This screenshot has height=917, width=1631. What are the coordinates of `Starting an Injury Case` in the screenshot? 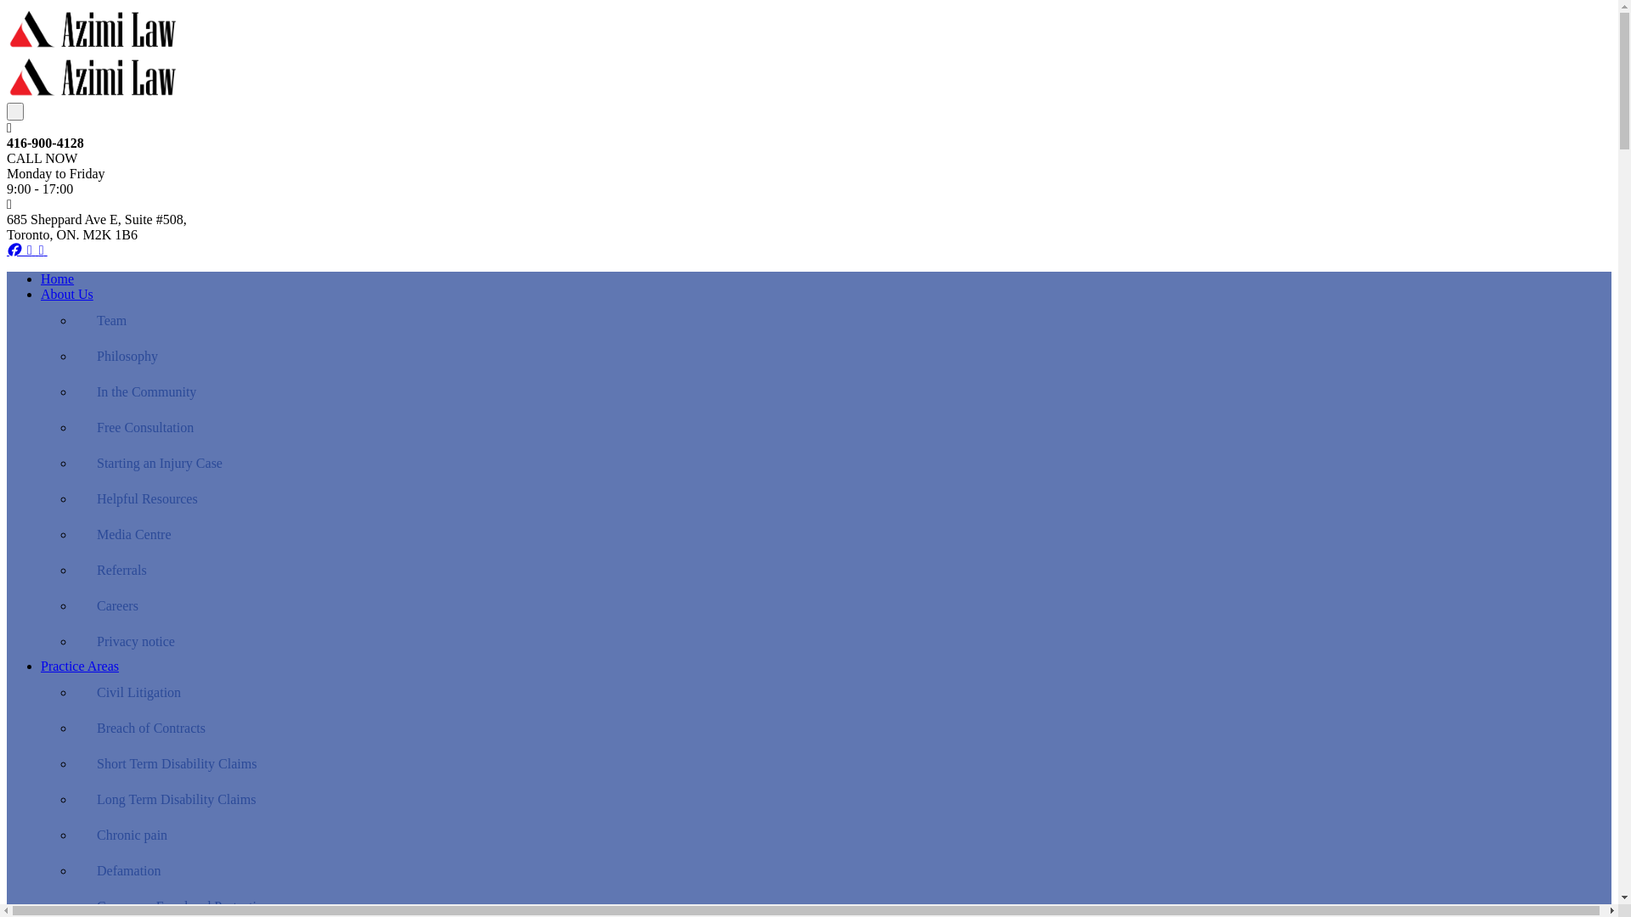 It's located at (843, 463).